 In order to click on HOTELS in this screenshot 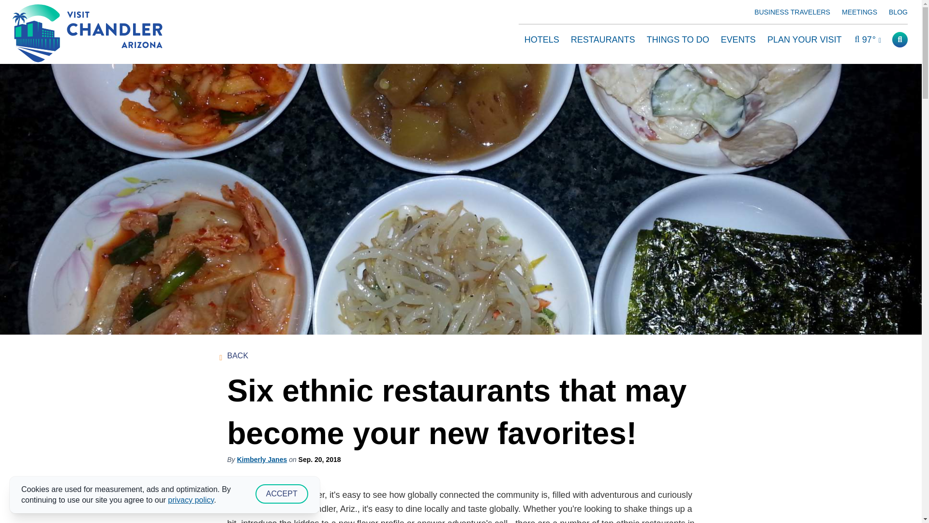, I will do `click(542, 36)`.